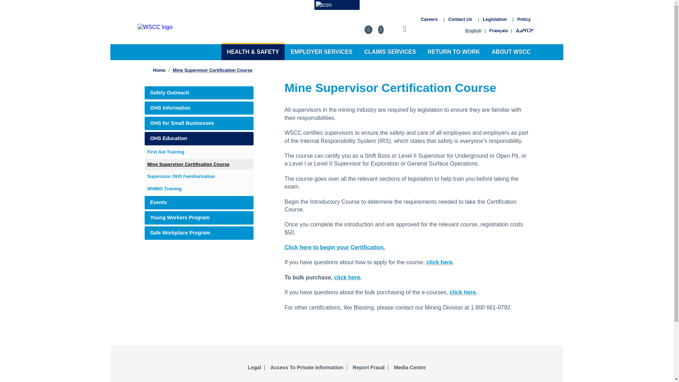 The image size is (679, 382). What do you see at coordinates (336, 5) in the screenshot?
I see `Access WSCC services online` at bounding box center [336, 5].